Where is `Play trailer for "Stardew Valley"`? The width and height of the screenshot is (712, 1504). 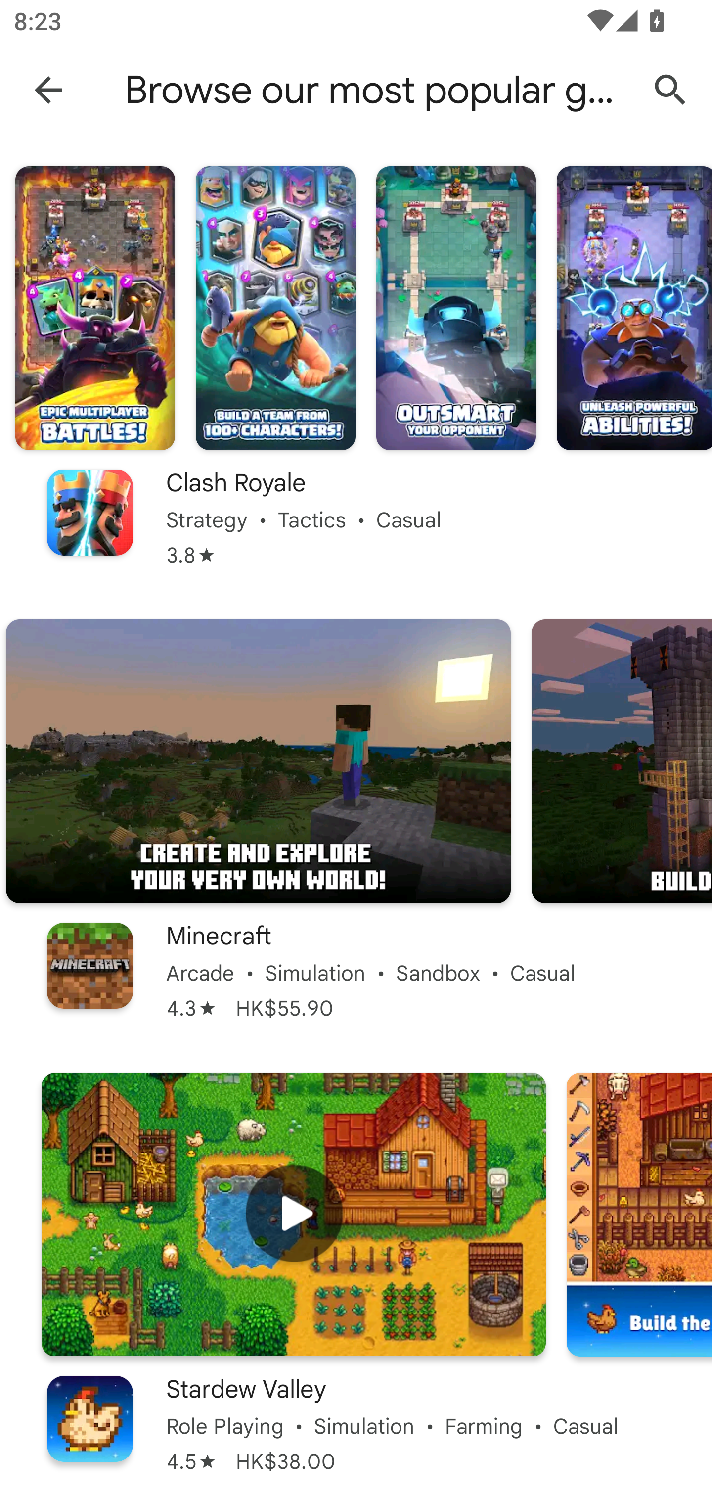 Play trailer for "Stardew Valley" is located at coordinates (294, 1214).